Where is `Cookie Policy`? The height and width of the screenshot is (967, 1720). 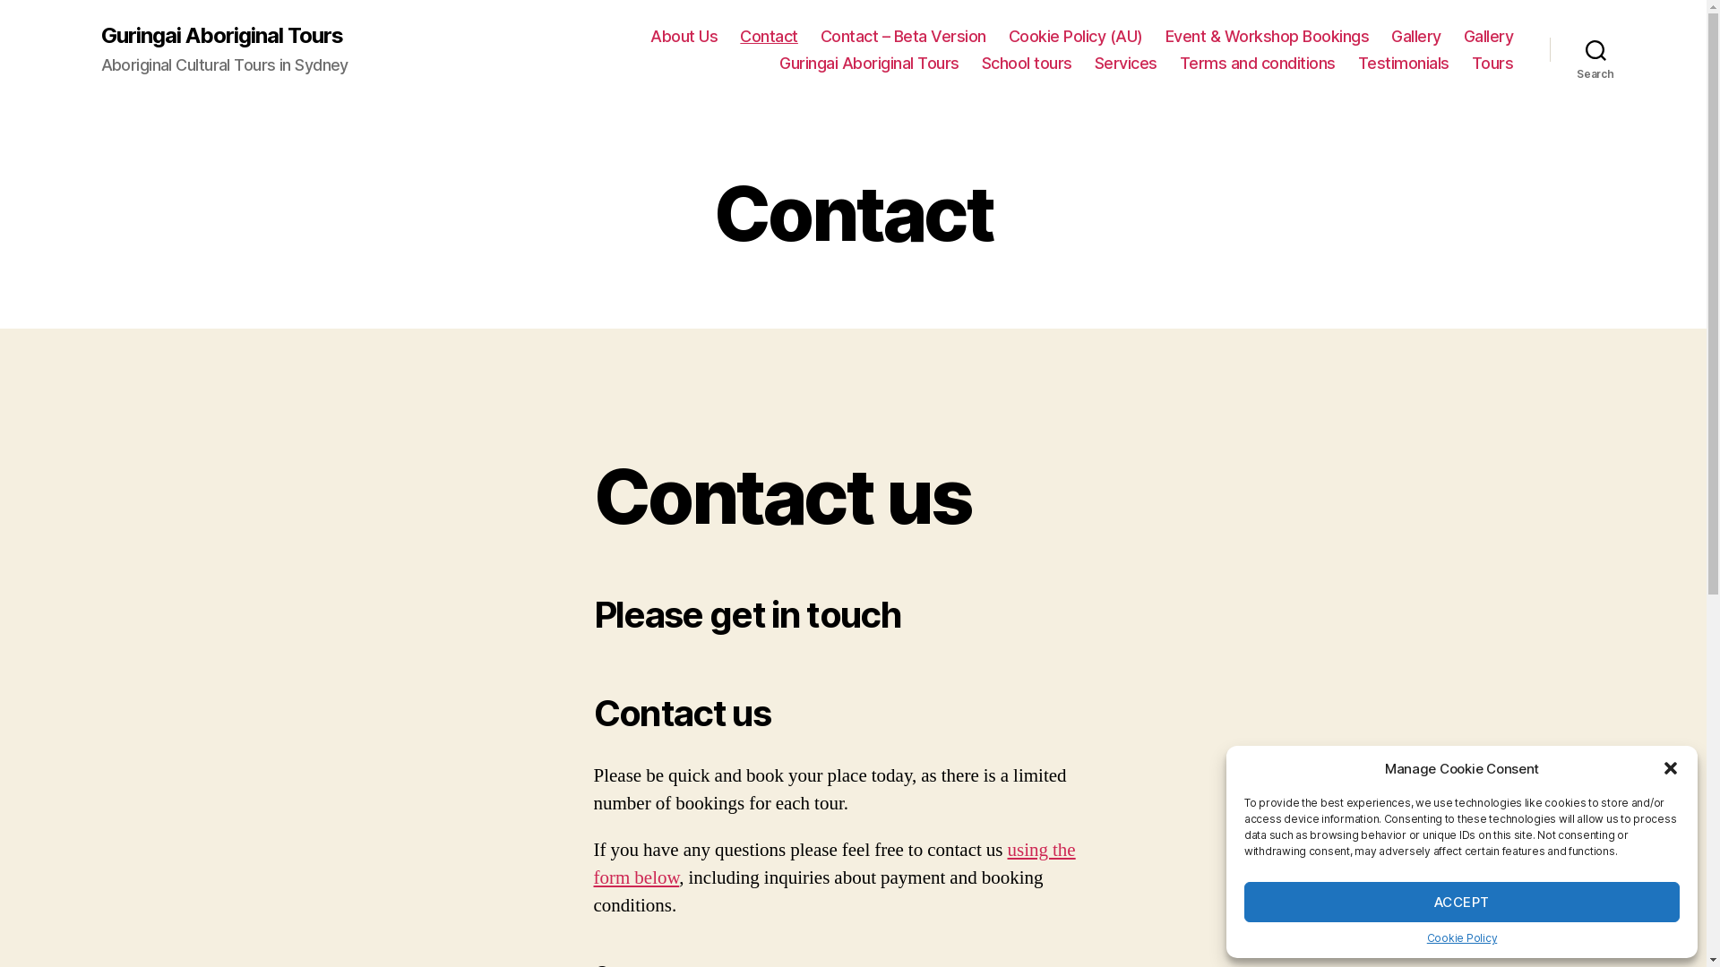 Cookie Policy is located at coordinates (1462, 938).